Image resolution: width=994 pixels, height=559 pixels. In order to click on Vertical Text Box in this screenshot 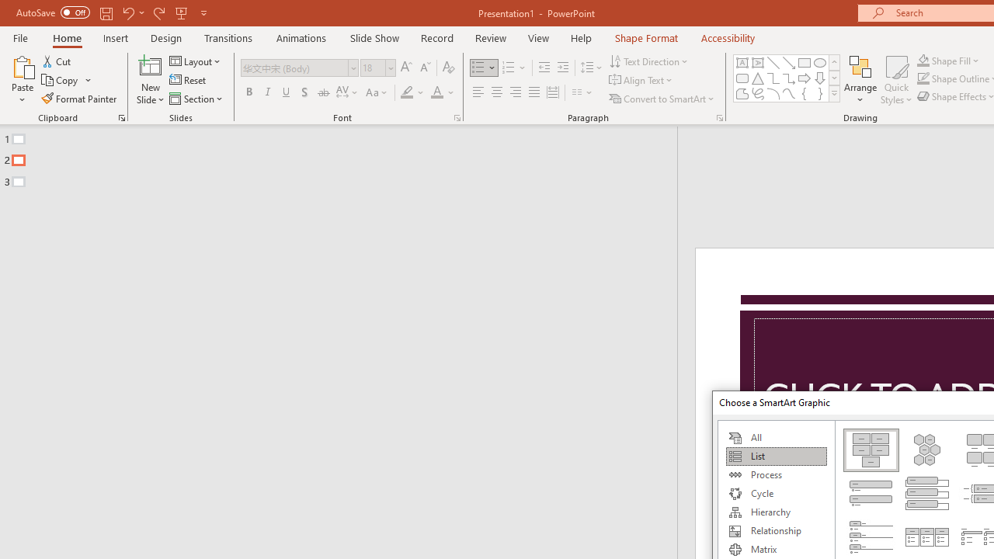, I will do `click(758, 62)`.